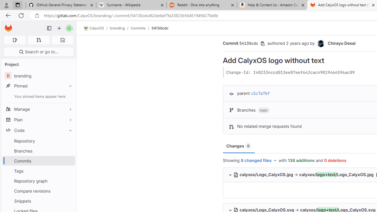 This screenshot has width=377, height=212. I want to click on Primary navigation sidebar, so click(49, 28).